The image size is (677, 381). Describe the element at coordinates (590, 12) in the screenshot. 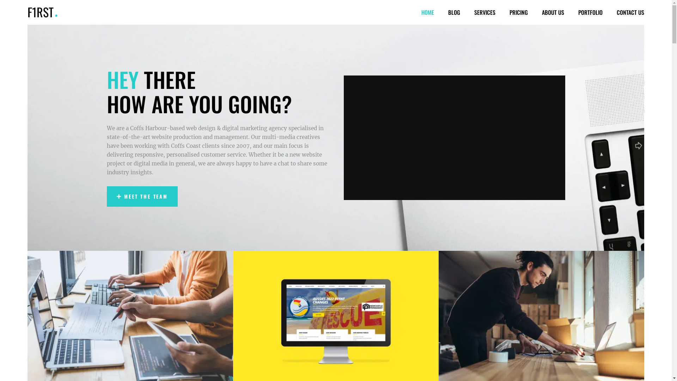

I see `PORTFOLIO` at that location.